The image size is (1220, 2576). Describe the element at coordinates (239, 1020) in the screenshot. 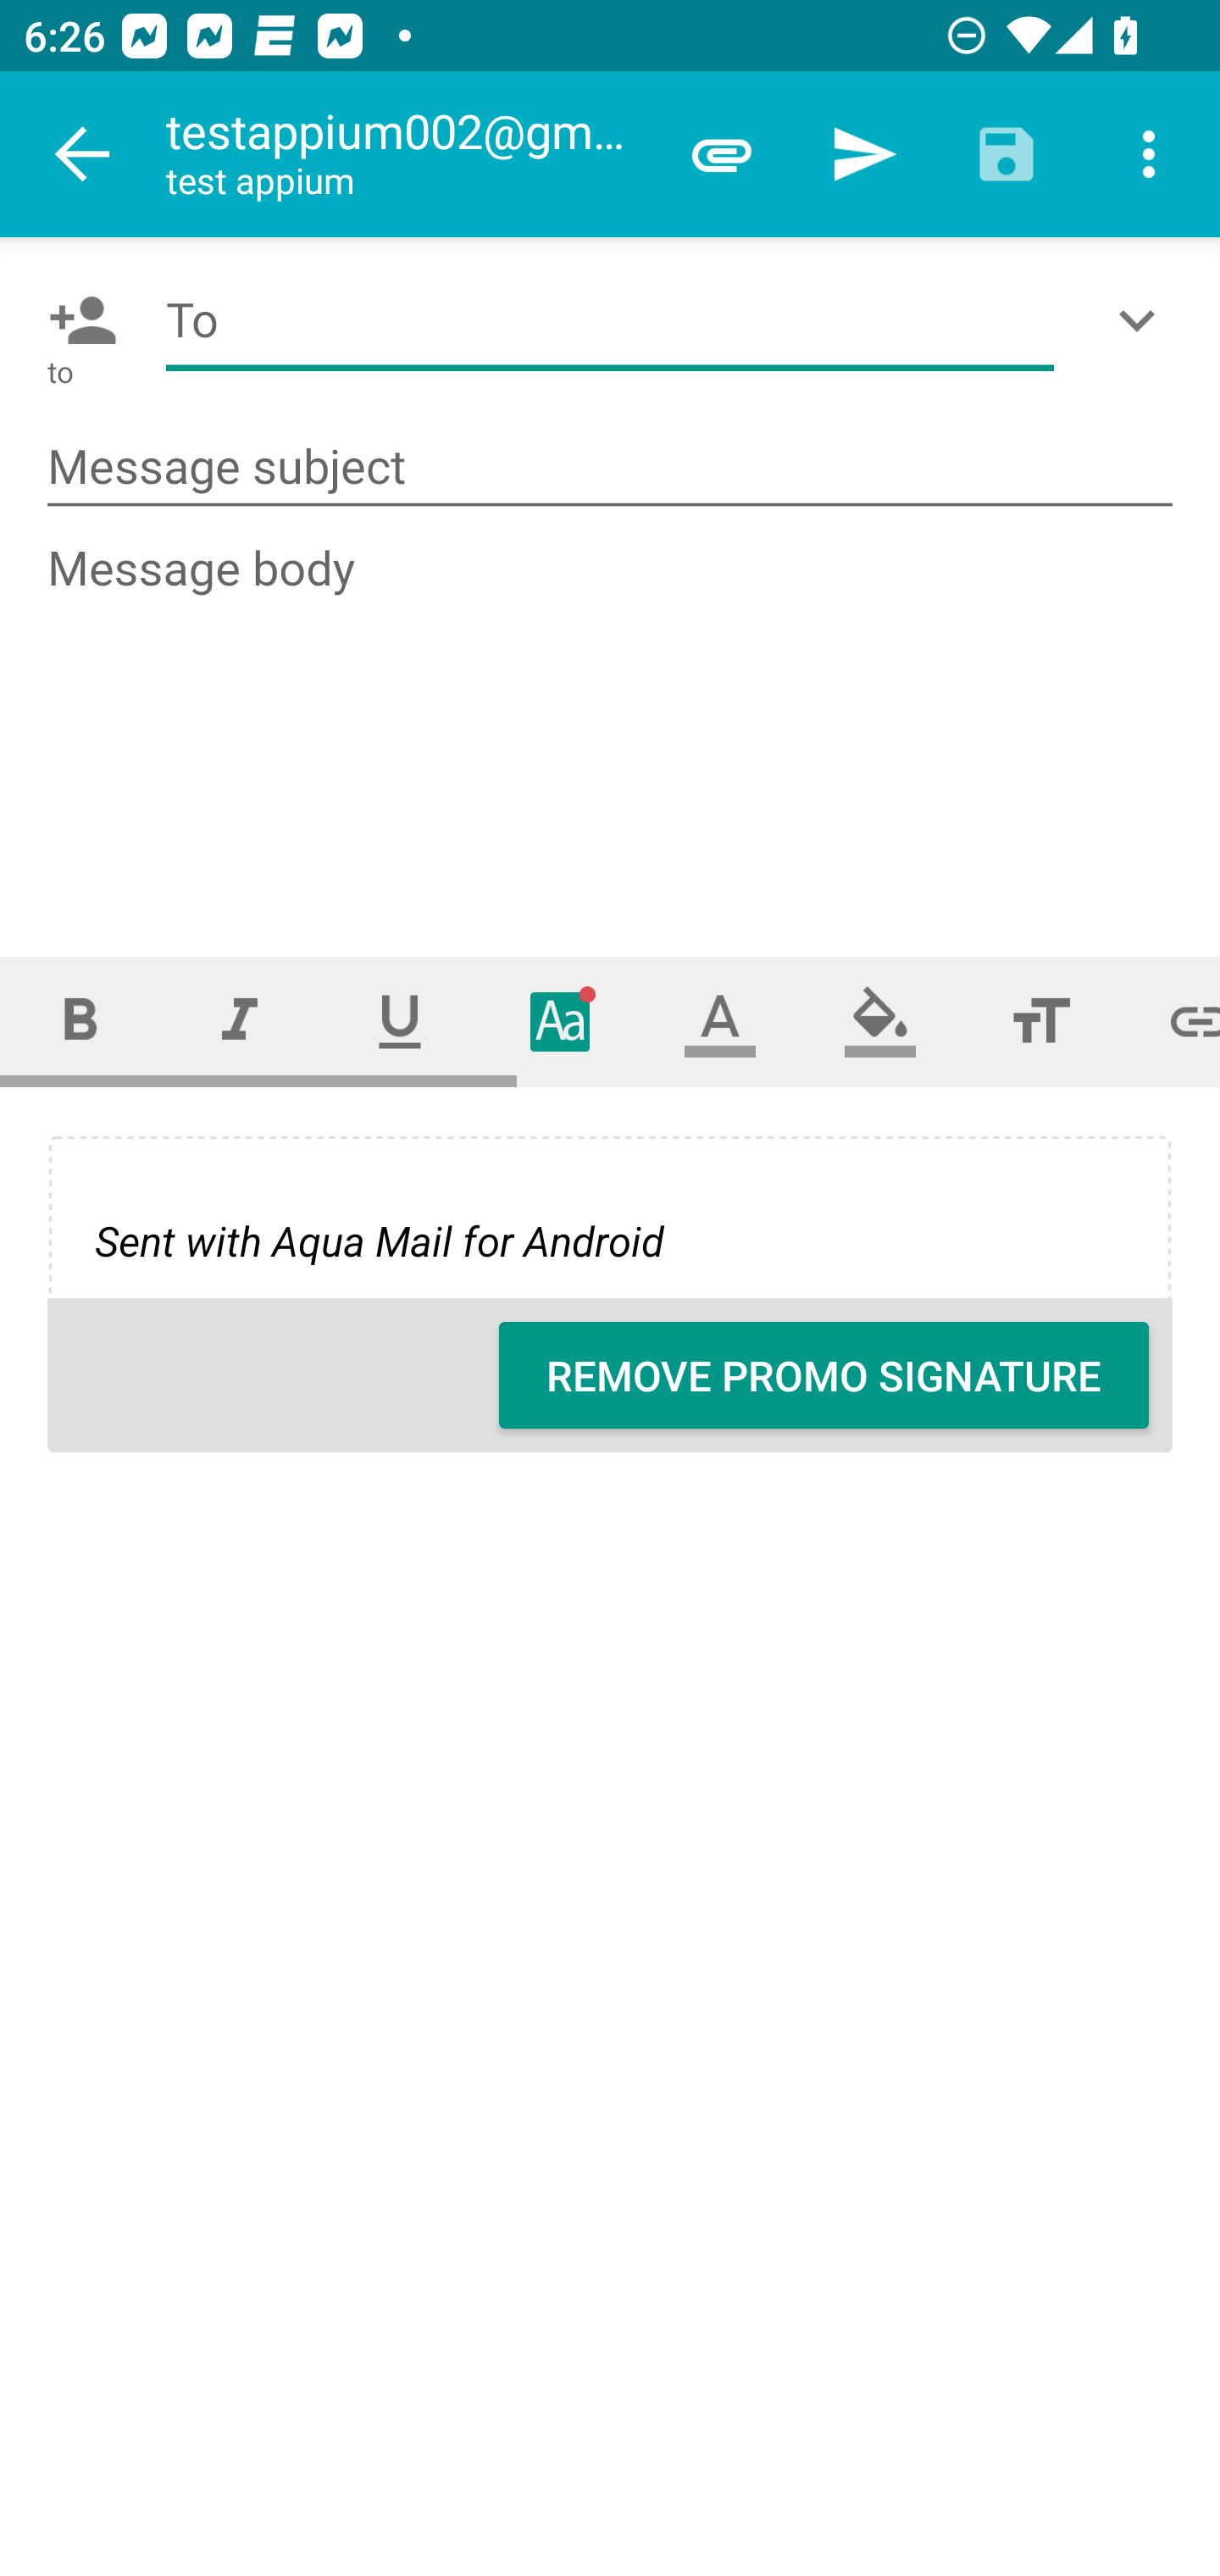

I see `Italic` at that location.